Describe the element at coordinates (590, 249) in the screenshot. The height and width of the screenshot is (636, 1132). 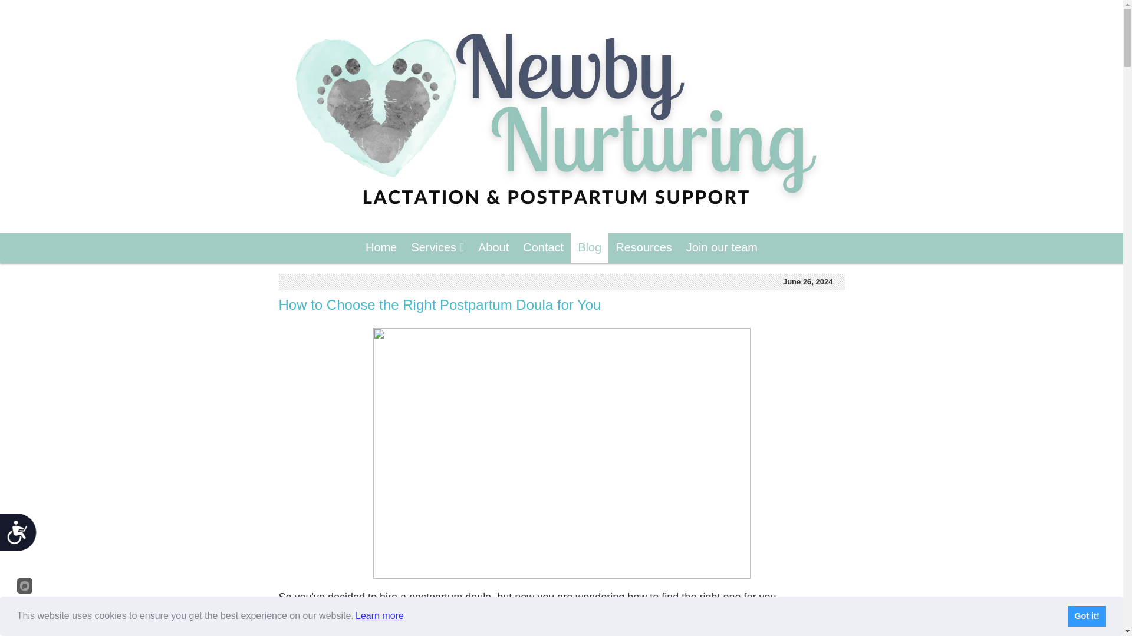
I see `Blog` at that location.